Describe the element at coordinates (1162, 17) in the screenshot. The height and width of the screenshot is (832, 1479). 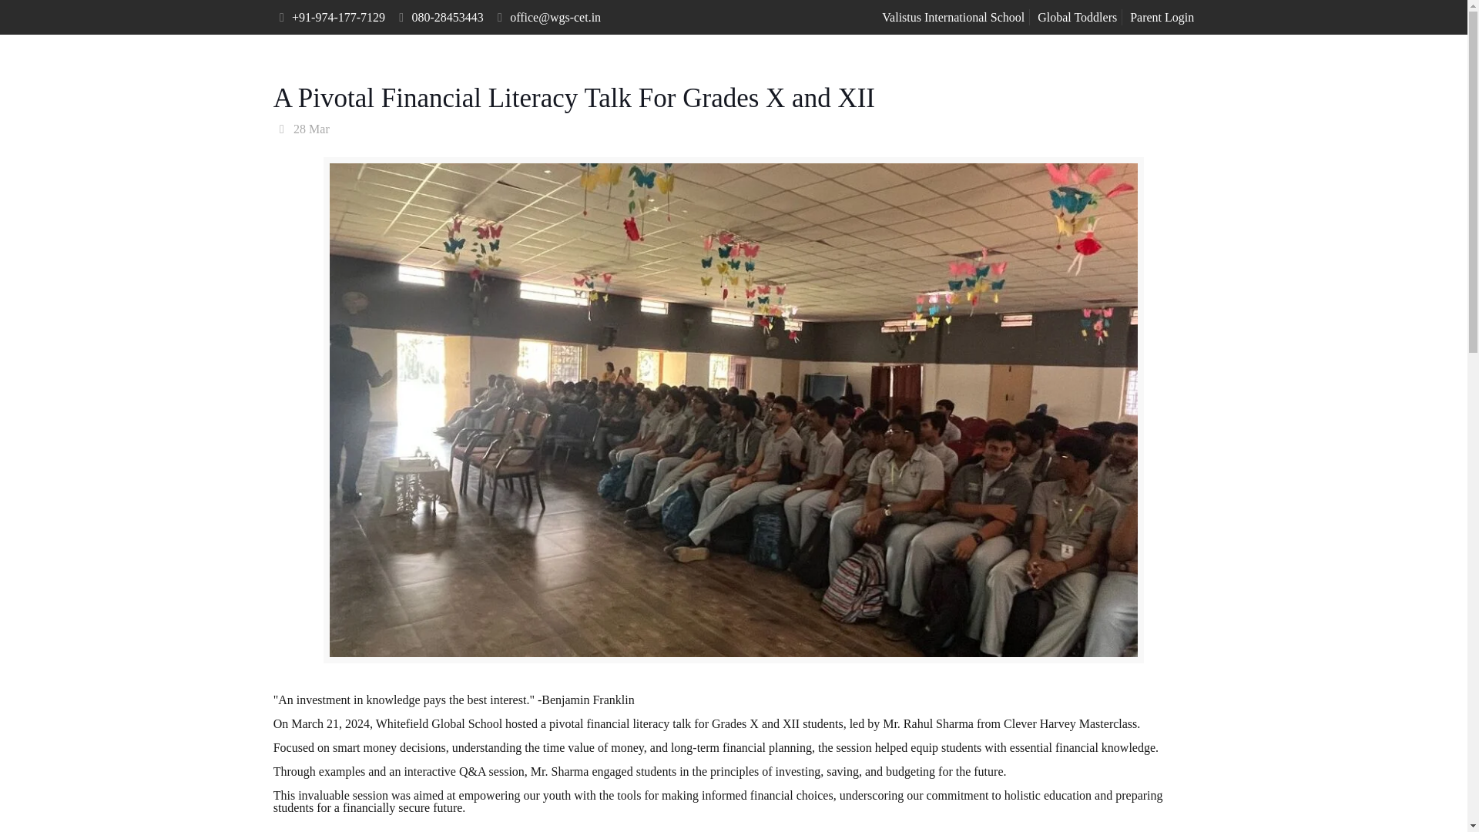
I see `Parent Login` at that location.